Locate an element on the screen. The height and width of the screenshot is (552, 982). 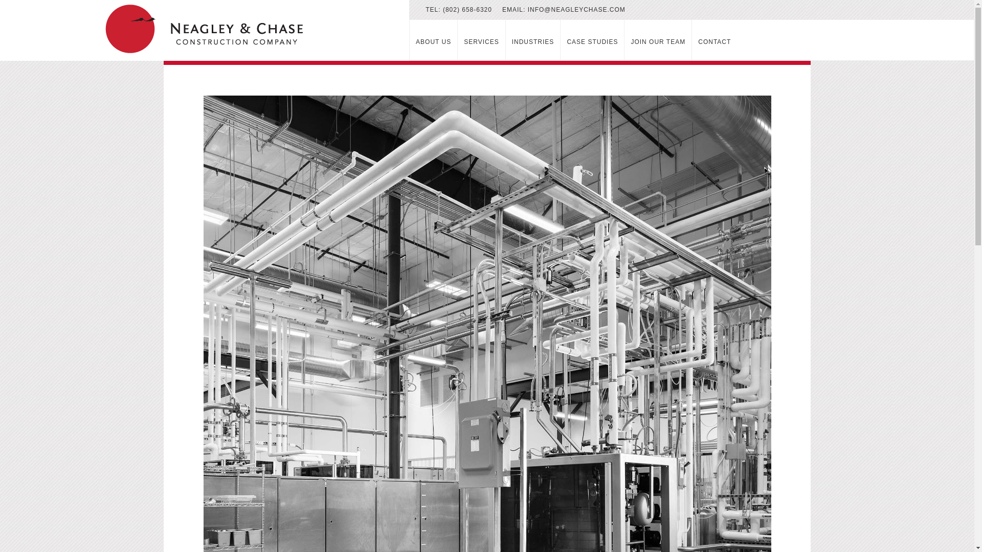
SERVICES is located at coordinates (481, 40).